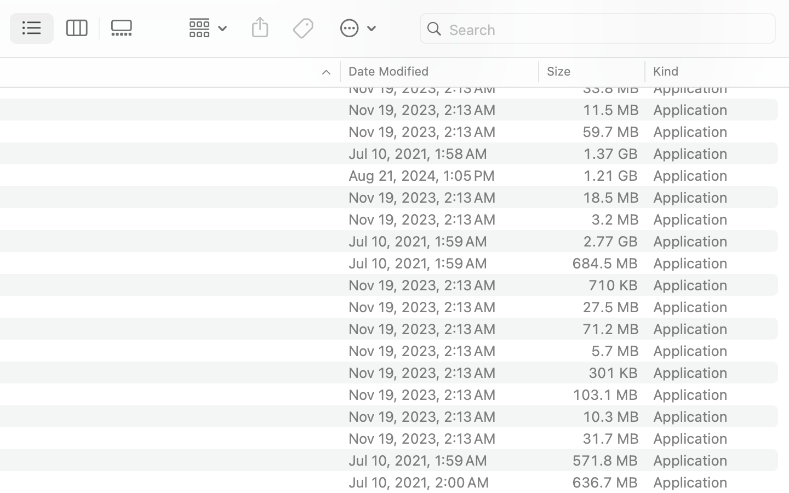 The height and width of the screenshot is (493, 789). Describe the element at coordinates (610, 88) in the screenshot. I see `33.8 MB` at that location.